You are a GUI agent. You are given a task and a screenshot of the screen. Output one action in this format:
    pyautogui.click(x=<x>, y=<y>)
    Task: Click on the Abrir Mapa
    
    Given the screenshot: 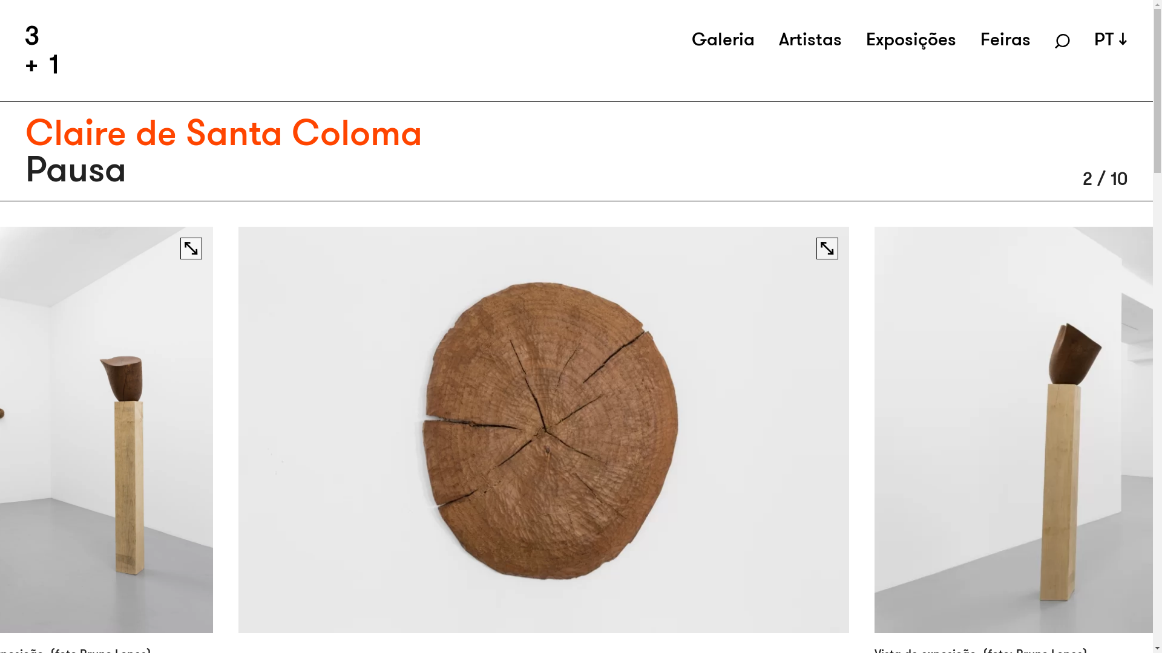 What is the action you would take?
    pyautogui.click(x=61, y=456)
    